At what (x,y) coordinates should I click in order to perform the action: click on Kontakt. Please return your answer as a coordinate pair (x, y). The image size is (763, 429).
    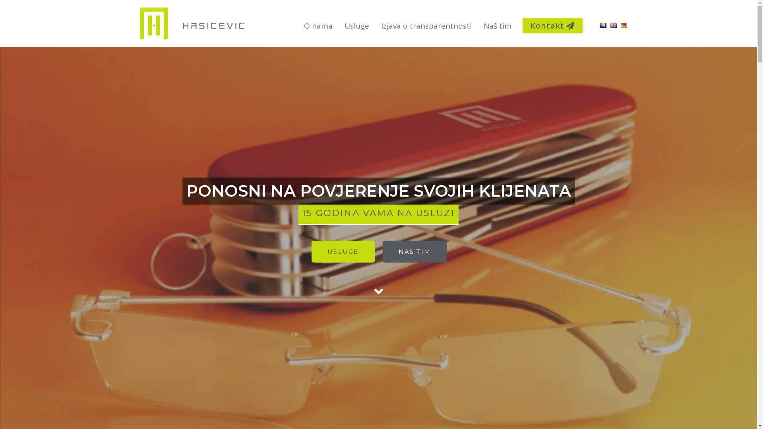
    Looking at the image, I should click on (552, 26).